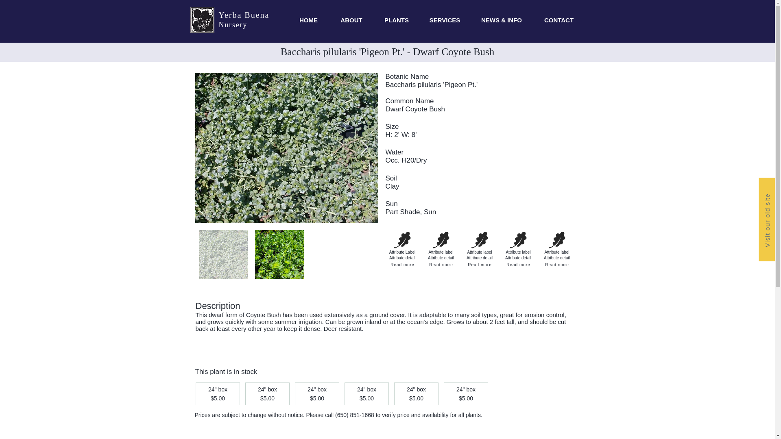 This screenshot has width=781, height=439. Describe the element at coordinates (441, 264) in the screenshot. I see `Read more` at that location.